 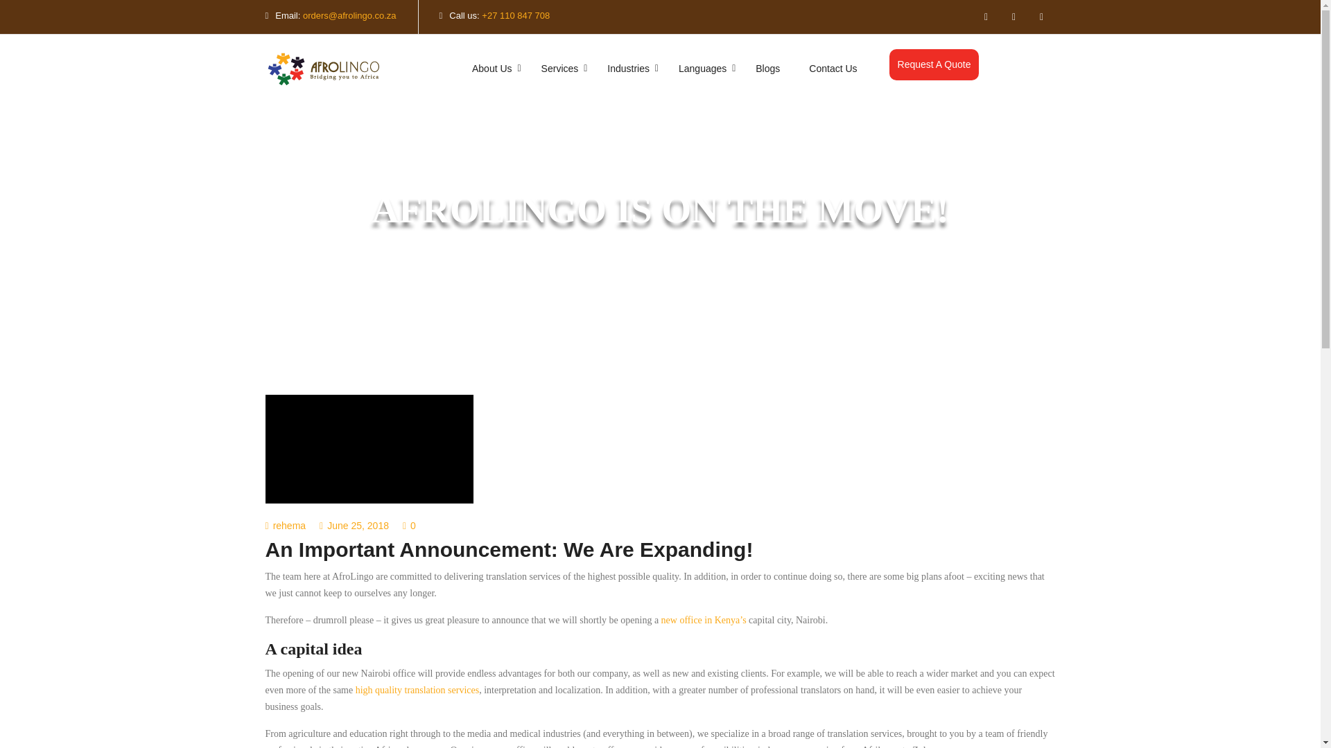 What do you see at coordinates (560, 69) in the screenshot?
I see `Services` at bounding box center [560, 69].